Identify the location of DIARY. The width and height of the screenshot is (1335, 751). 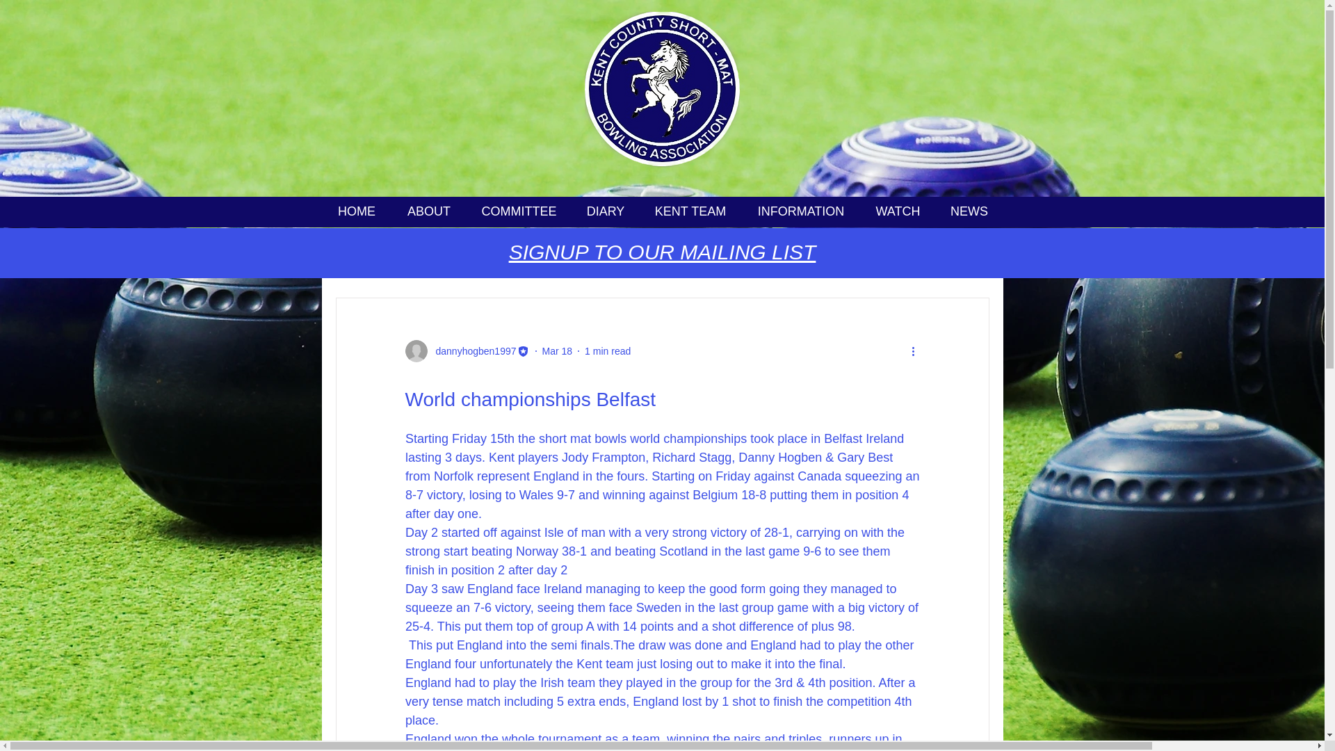
(605, 211).